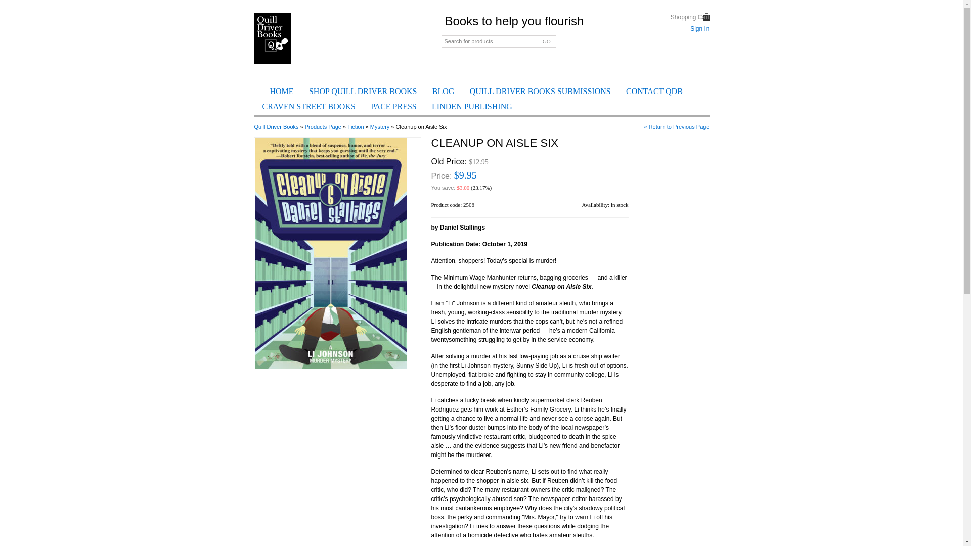 The width and height of the screenshot is (971, 546). Describe the element at coordinates (363, 91) in the screenshot. I see `SHOP QUILL DRIVER BOOKS` at that location.